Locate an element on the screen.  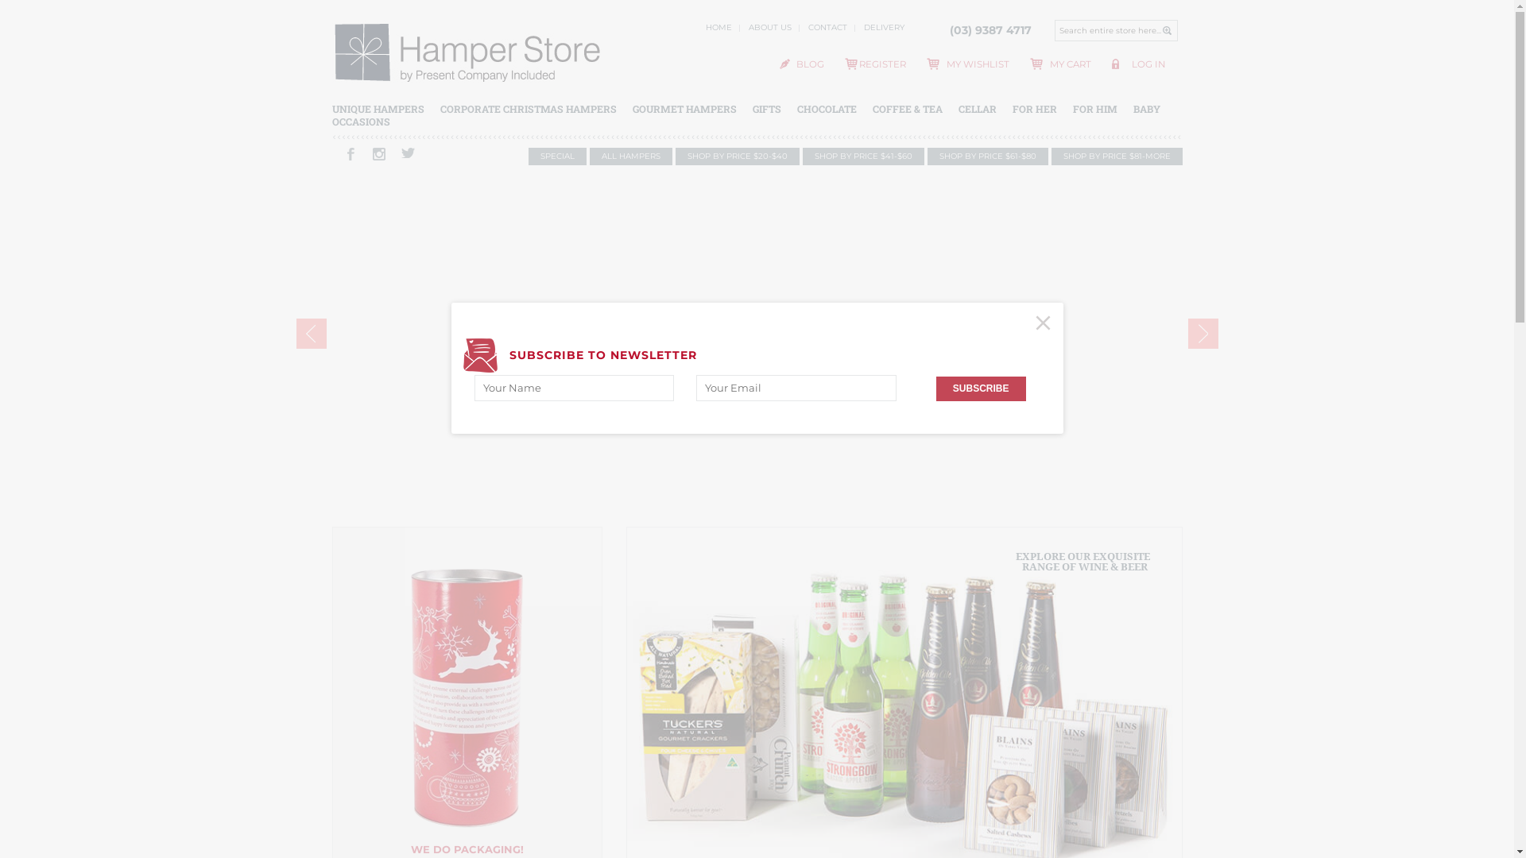
GIFTS is located at coordinates (766, 109).